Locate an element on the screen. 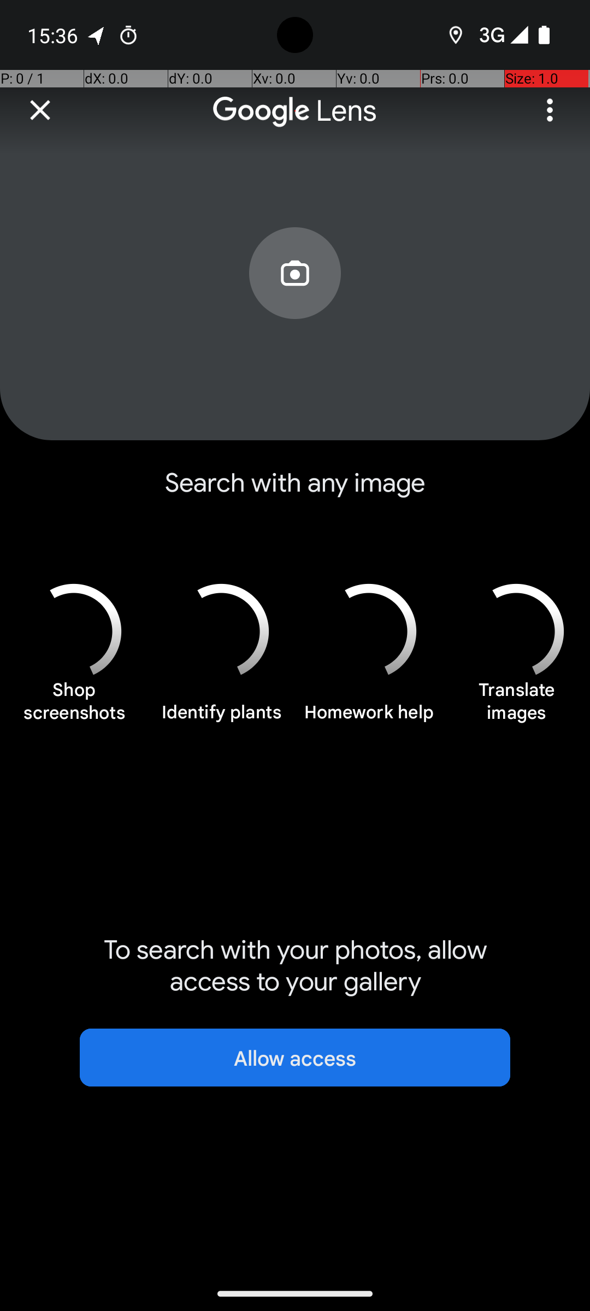 The width and height of the screenshot is (590, 1311). Homework help is located at coordinates (369, 718).